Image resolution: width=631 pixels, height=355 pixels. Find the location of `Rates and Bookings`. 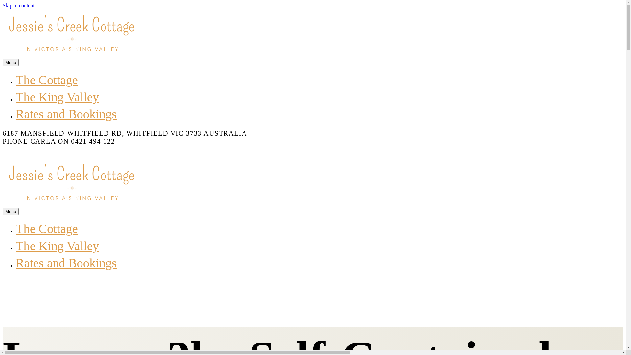

Rates and Bookings is located at coordinates (66, 263).